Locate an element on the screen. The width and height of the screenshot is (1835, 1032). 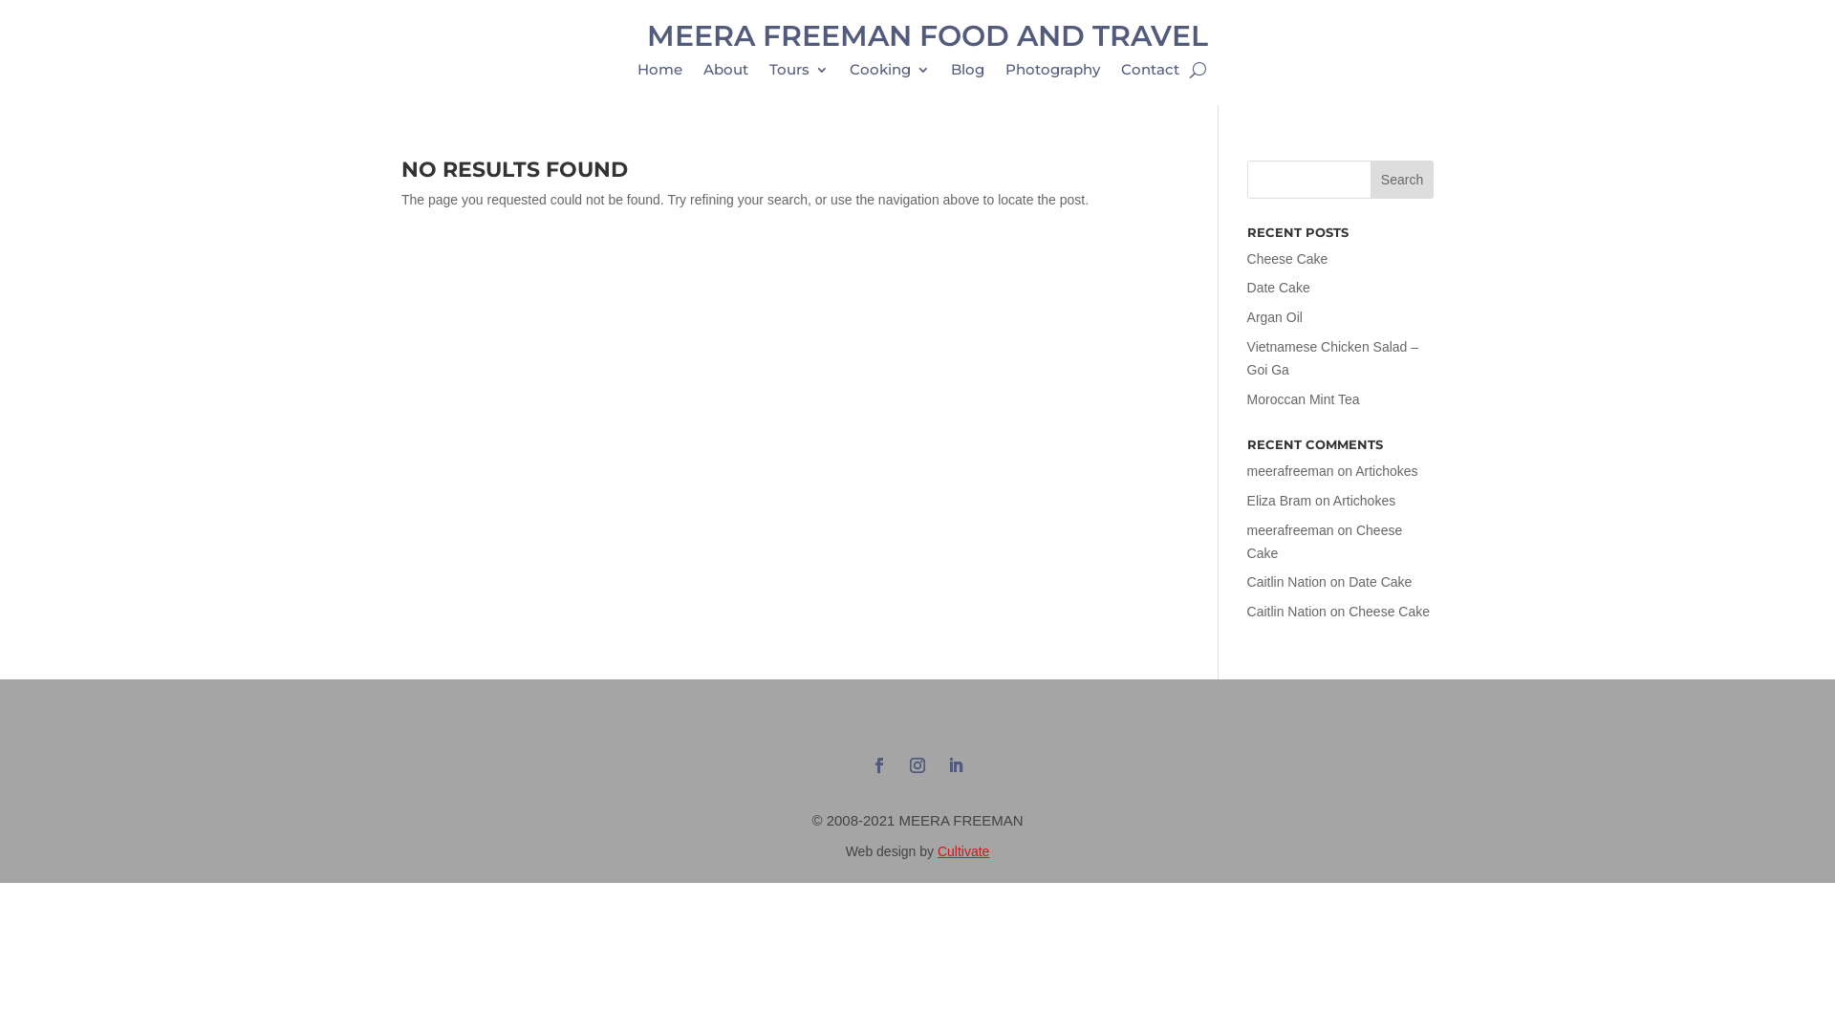
Eliza Bram is located at coordinates (1280, 501).